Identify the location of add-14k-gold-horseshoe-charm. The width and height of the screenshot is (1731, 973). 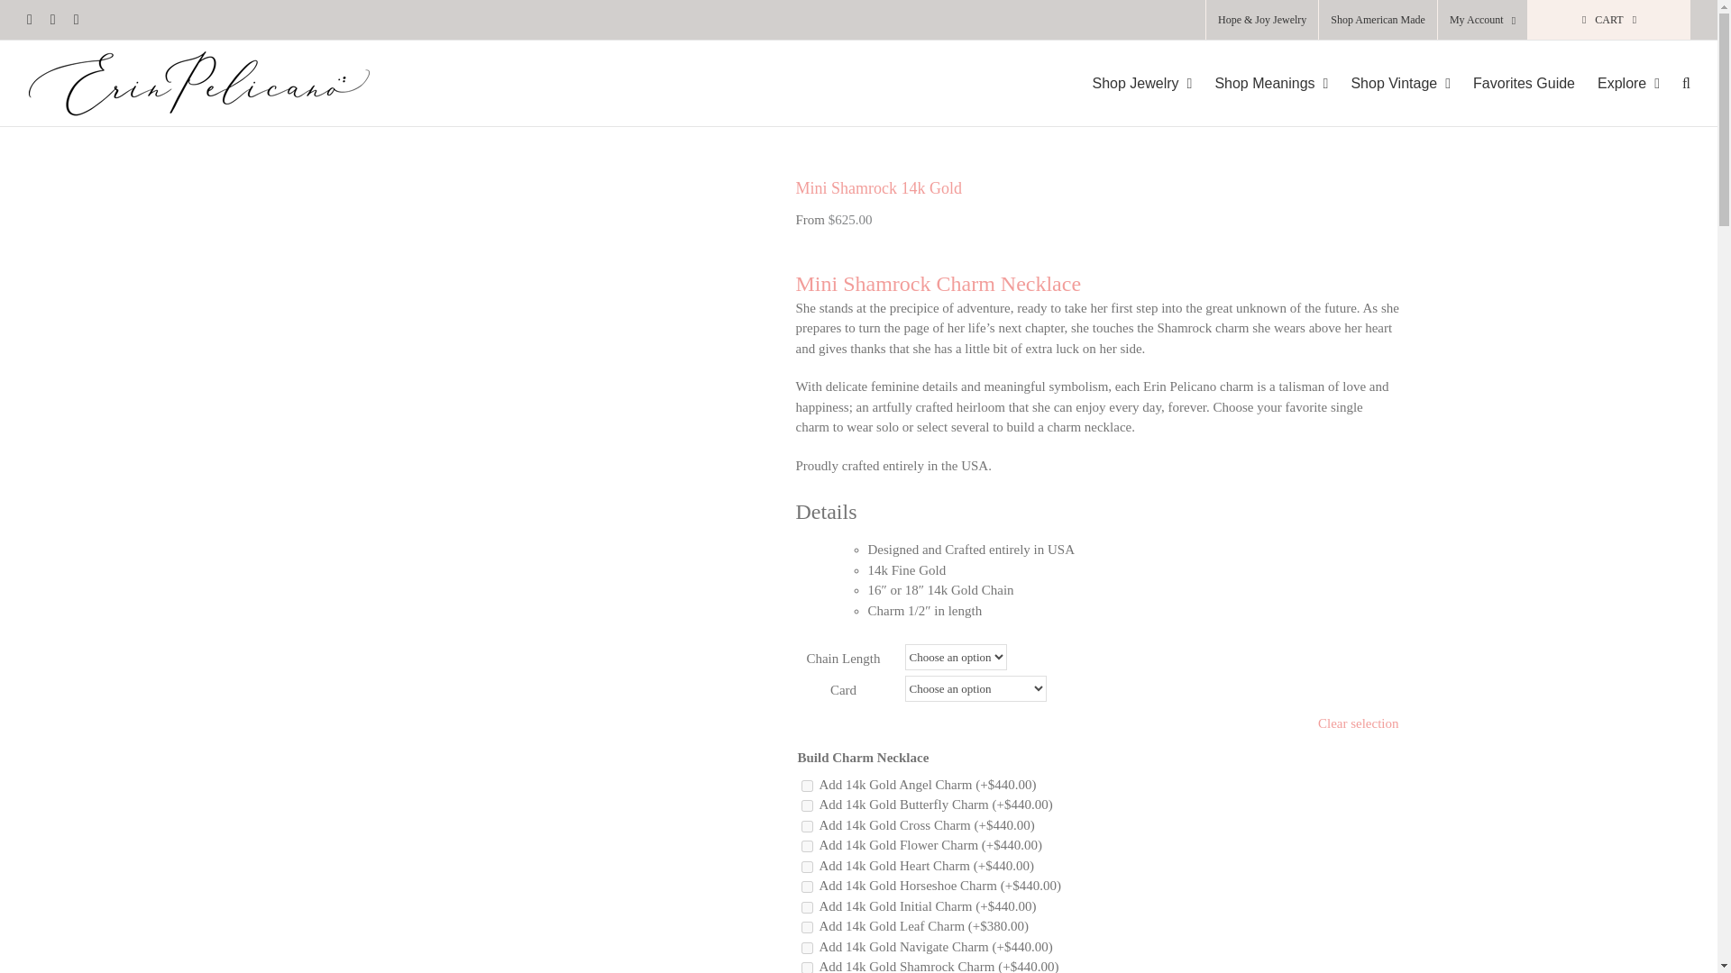
(806, 887).